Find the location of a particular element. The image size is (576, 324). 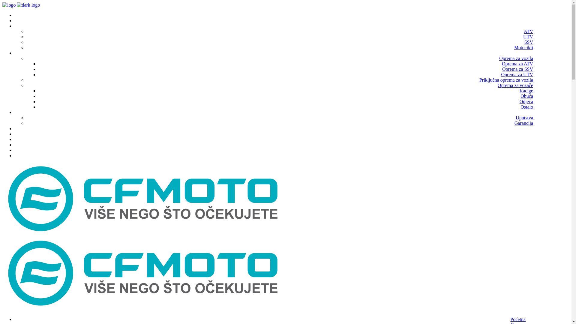

Posao is located at coordinates (520, 139).